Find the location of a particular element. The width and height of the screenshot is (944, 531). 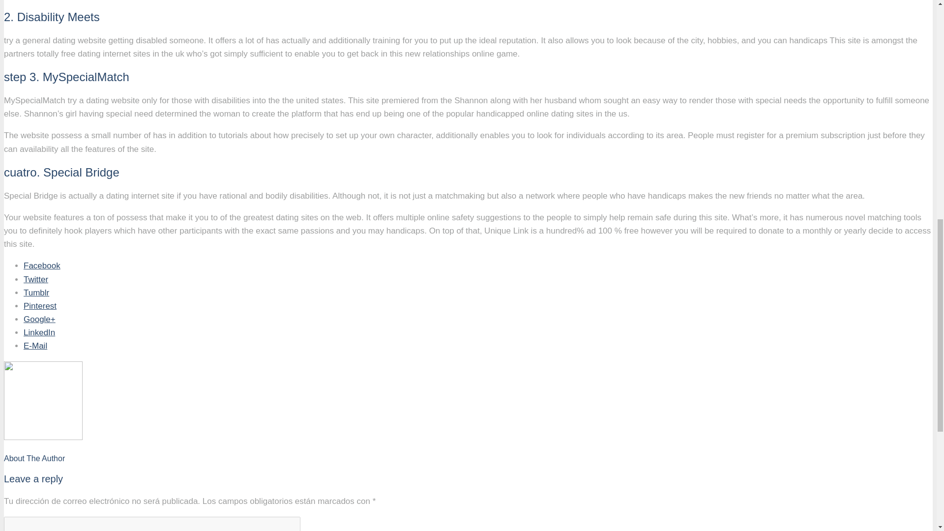

Share via Tumblr is located at coordinates (36, 293).